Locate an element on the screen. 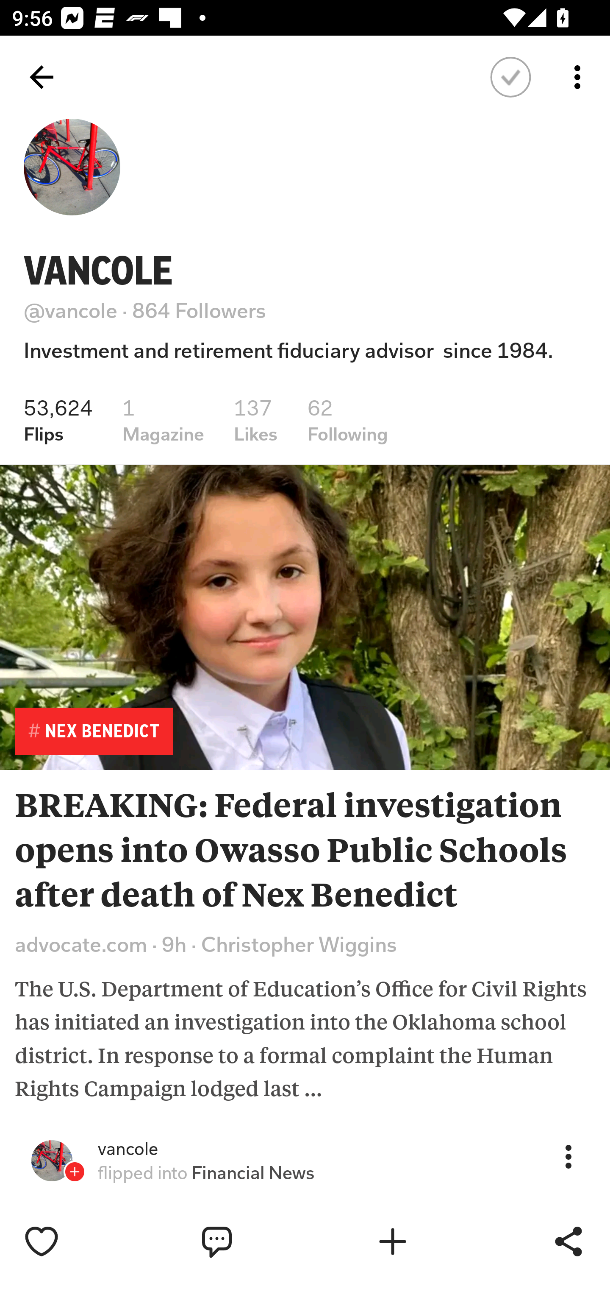 The image size is (610, 1289). vancole is located at coordinates (128, 1149).